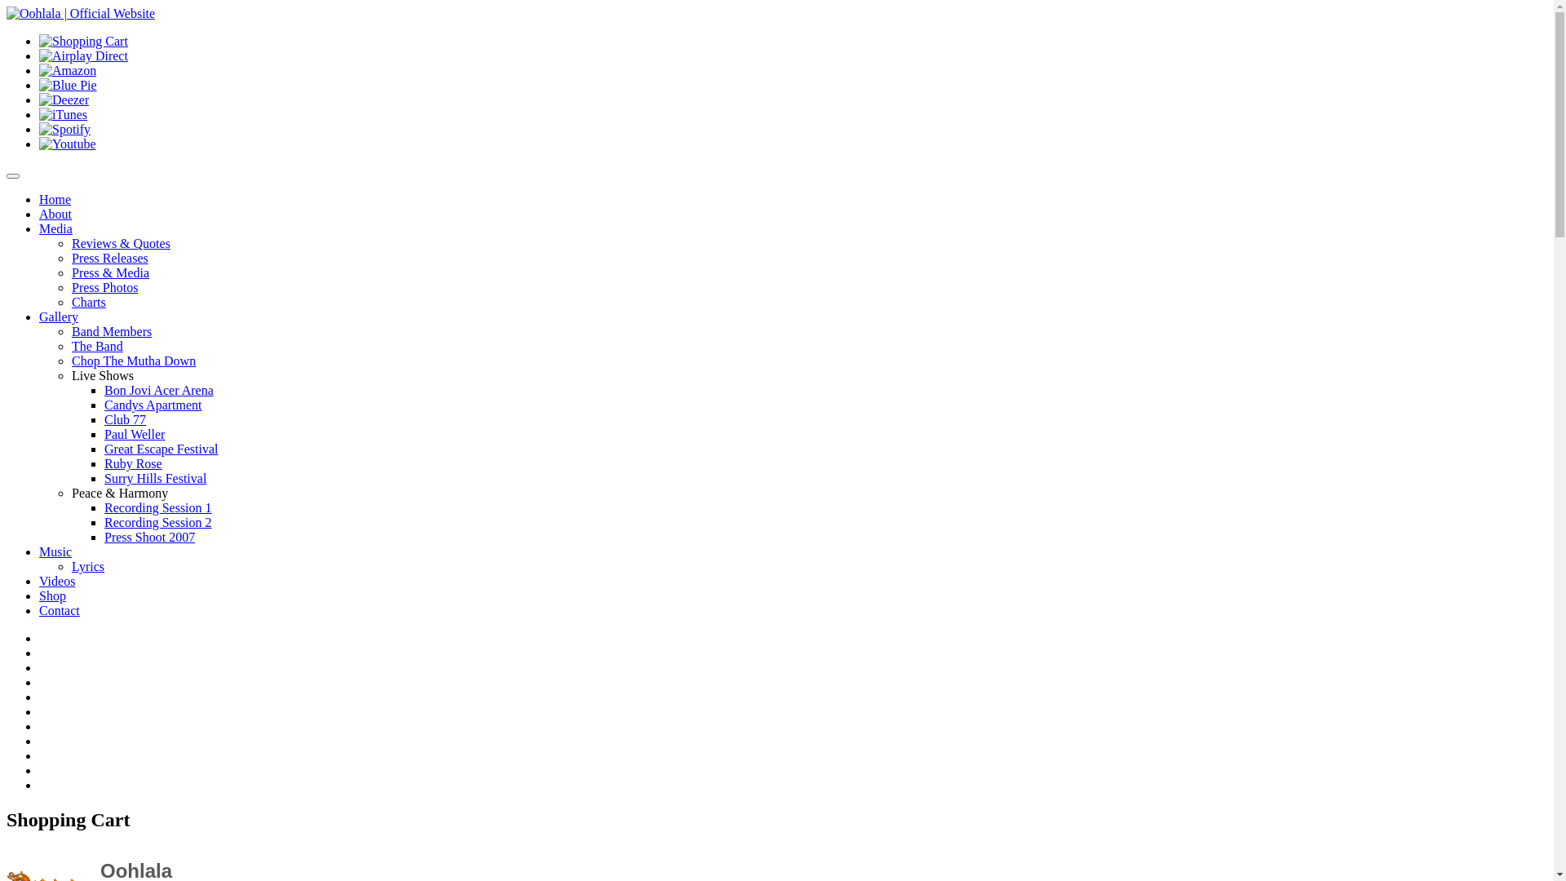 The height and width of the screenshot is (881, 1566). Describe the element at coordinates (83, 55) in the screenshot. I see `Airplay Direct` at that location.